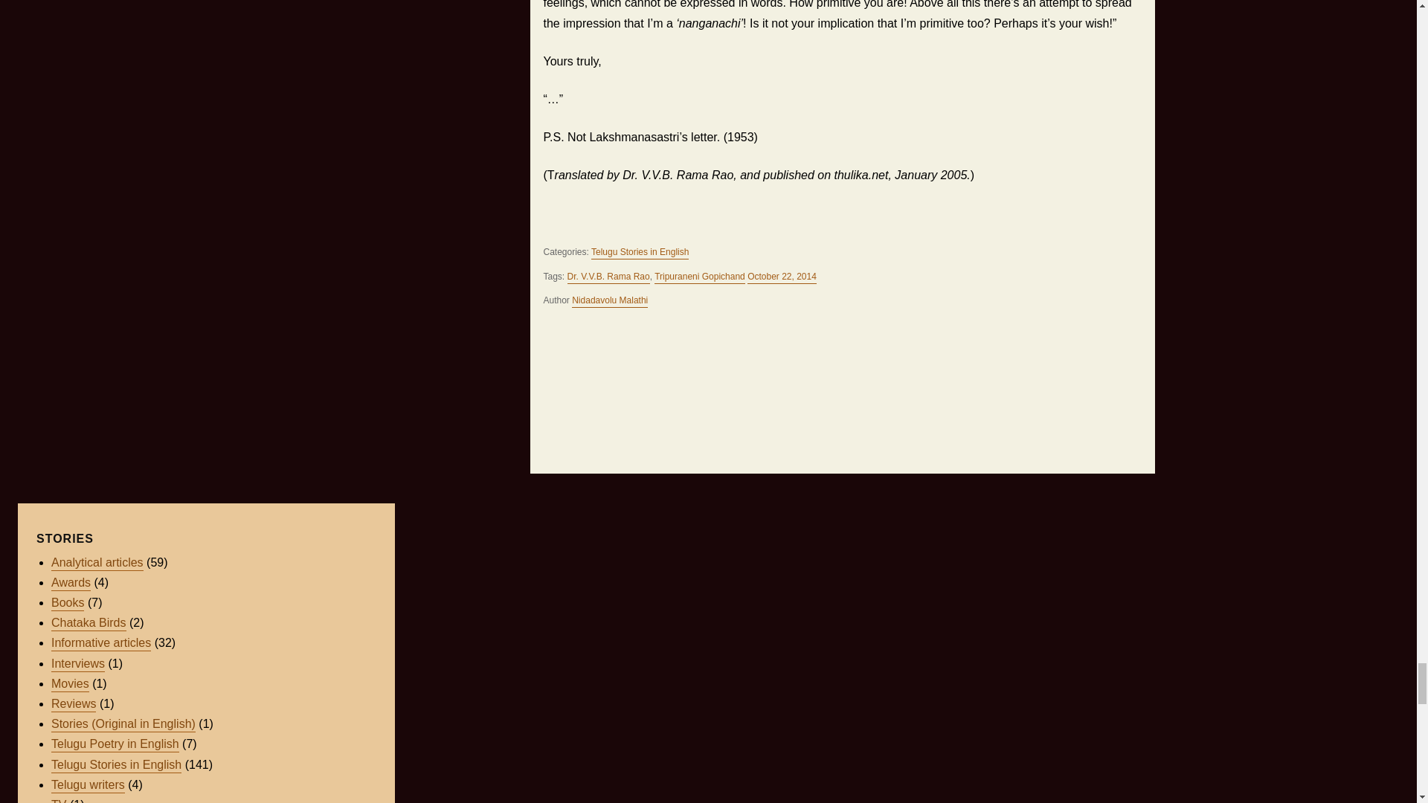 The image size is (1428, 803). I want to click on Tripuraneni Gopichand, so click(699, 278).